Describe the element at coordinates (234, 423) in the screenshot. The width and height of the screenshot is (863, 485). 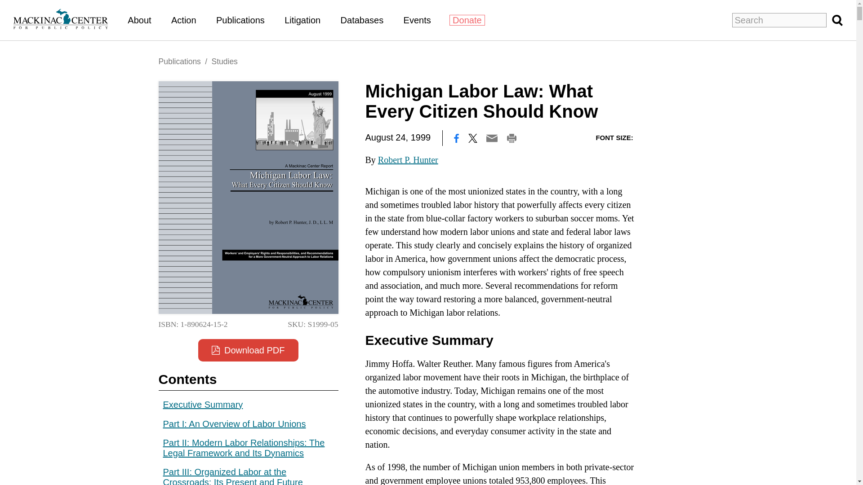
I see `Part I: An Overview of Labor Unions` at that location.